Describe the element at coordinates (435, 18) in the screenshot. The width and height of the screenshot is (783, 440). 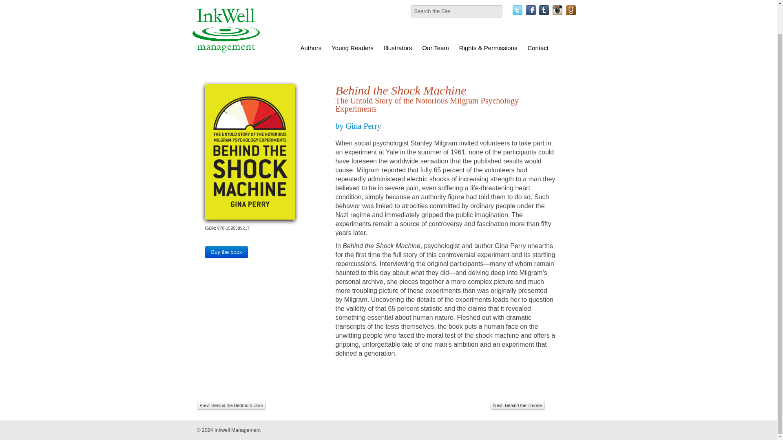
I see `Our Team` at that location.